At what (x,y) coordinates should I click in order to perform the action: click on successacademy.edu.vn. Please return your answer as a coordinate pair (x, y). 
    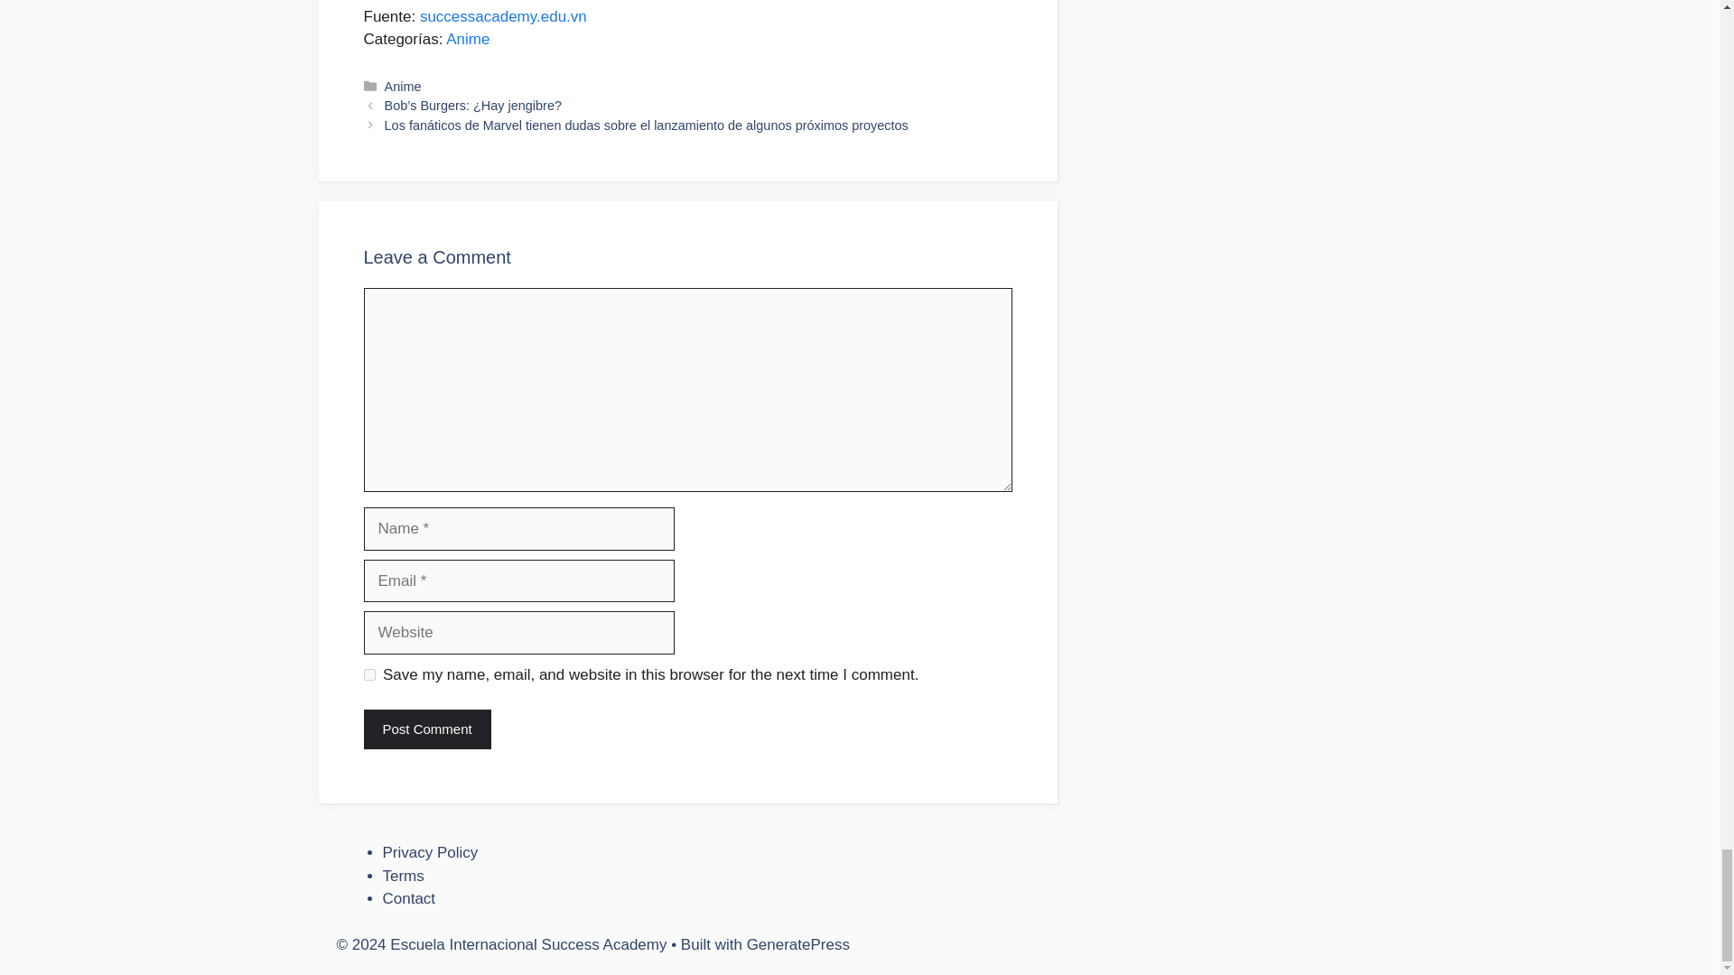
    Looking at the image, I should click on (503, 16).